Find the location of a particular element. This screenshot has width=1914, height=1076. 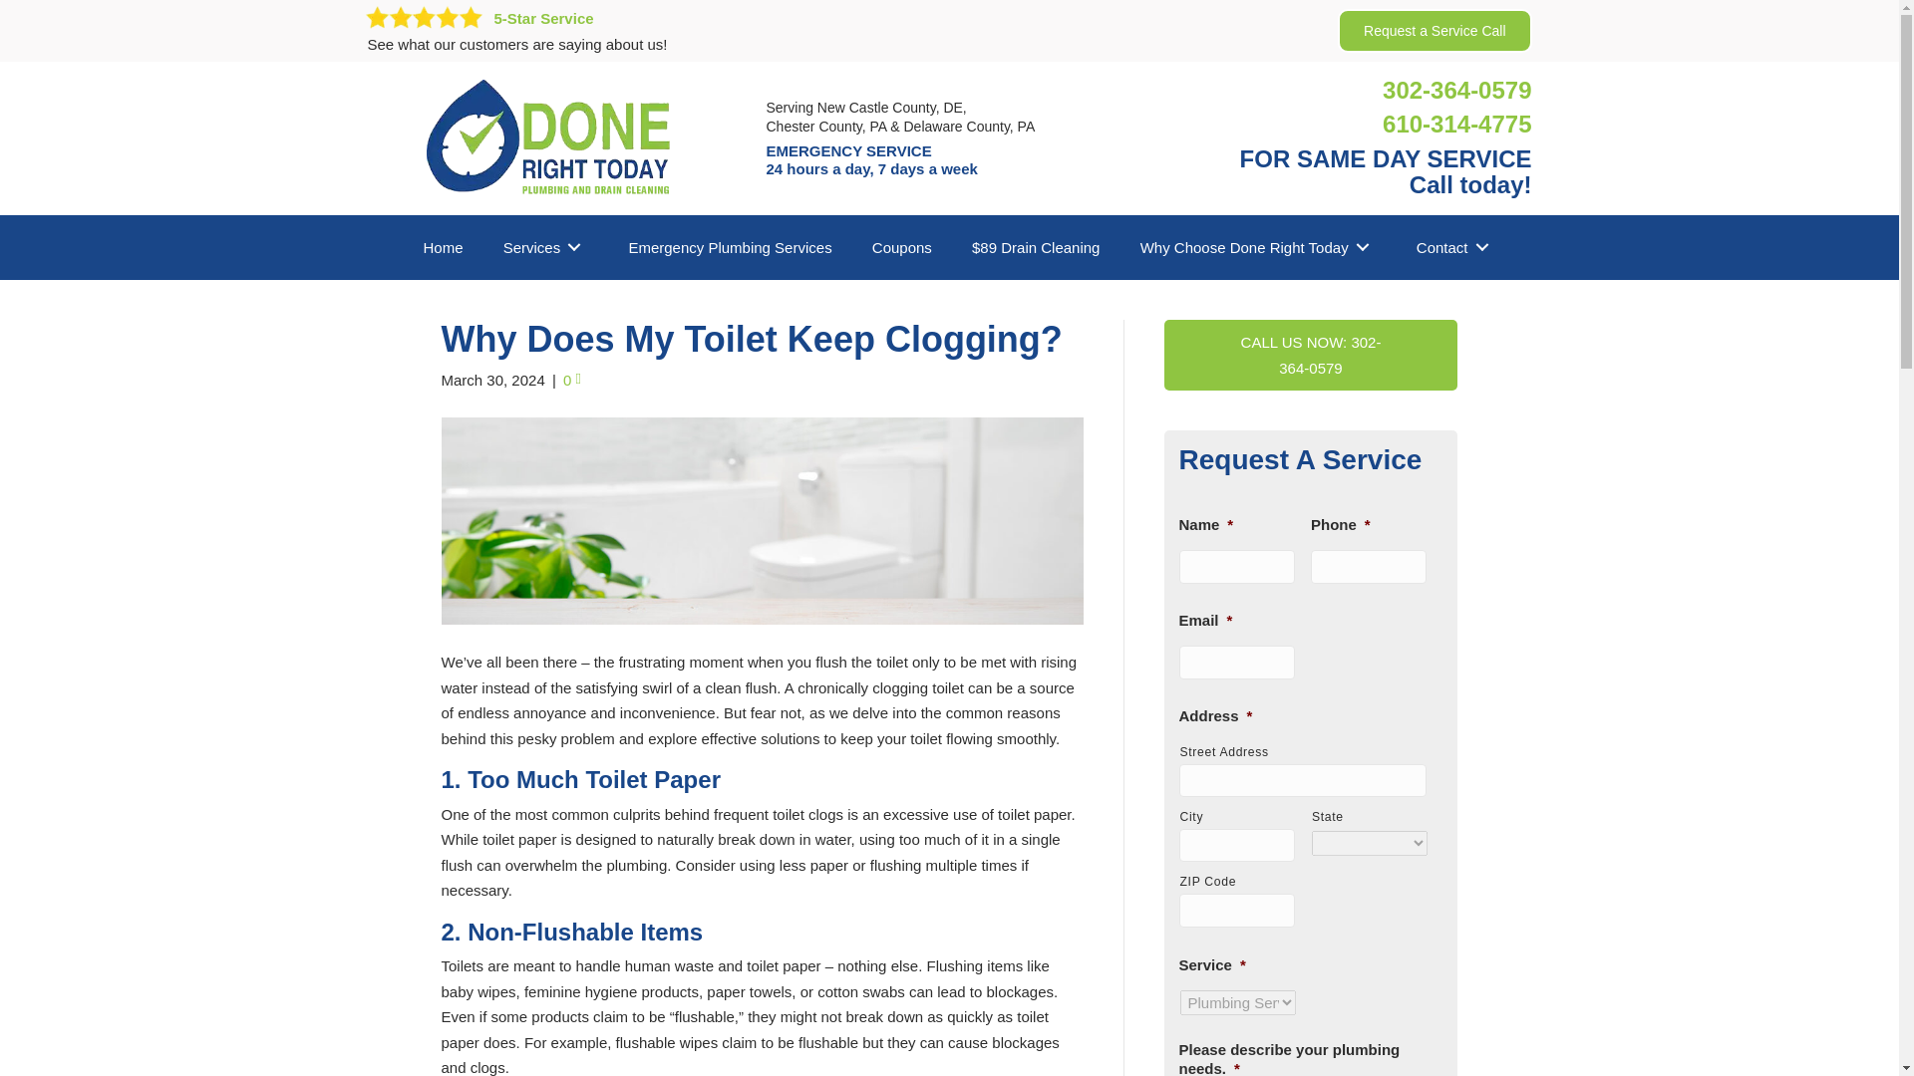

Why Choose Done Right Today is located at coordinates (1258, 247).